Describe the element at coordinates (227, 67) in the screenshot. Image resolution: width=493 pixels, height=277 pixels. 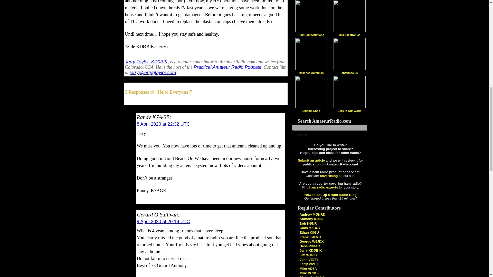
I see `Practical Amateur Radio Podcast` at that location.